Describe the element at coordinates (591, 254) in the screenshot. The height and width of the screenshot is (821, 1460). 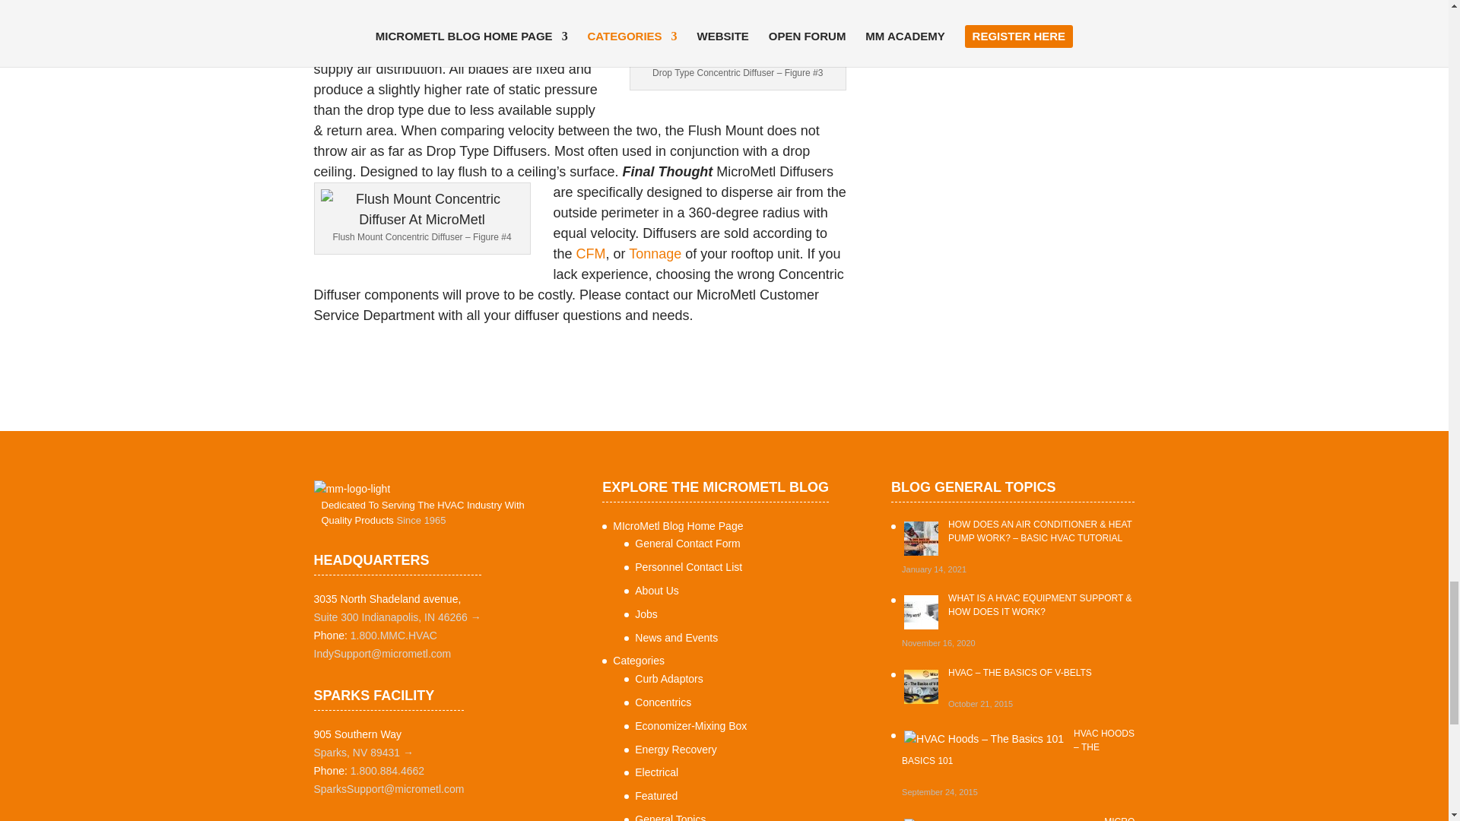
I see `HVAC Tonnage Simplified, Explained, And Defined!` at that location.